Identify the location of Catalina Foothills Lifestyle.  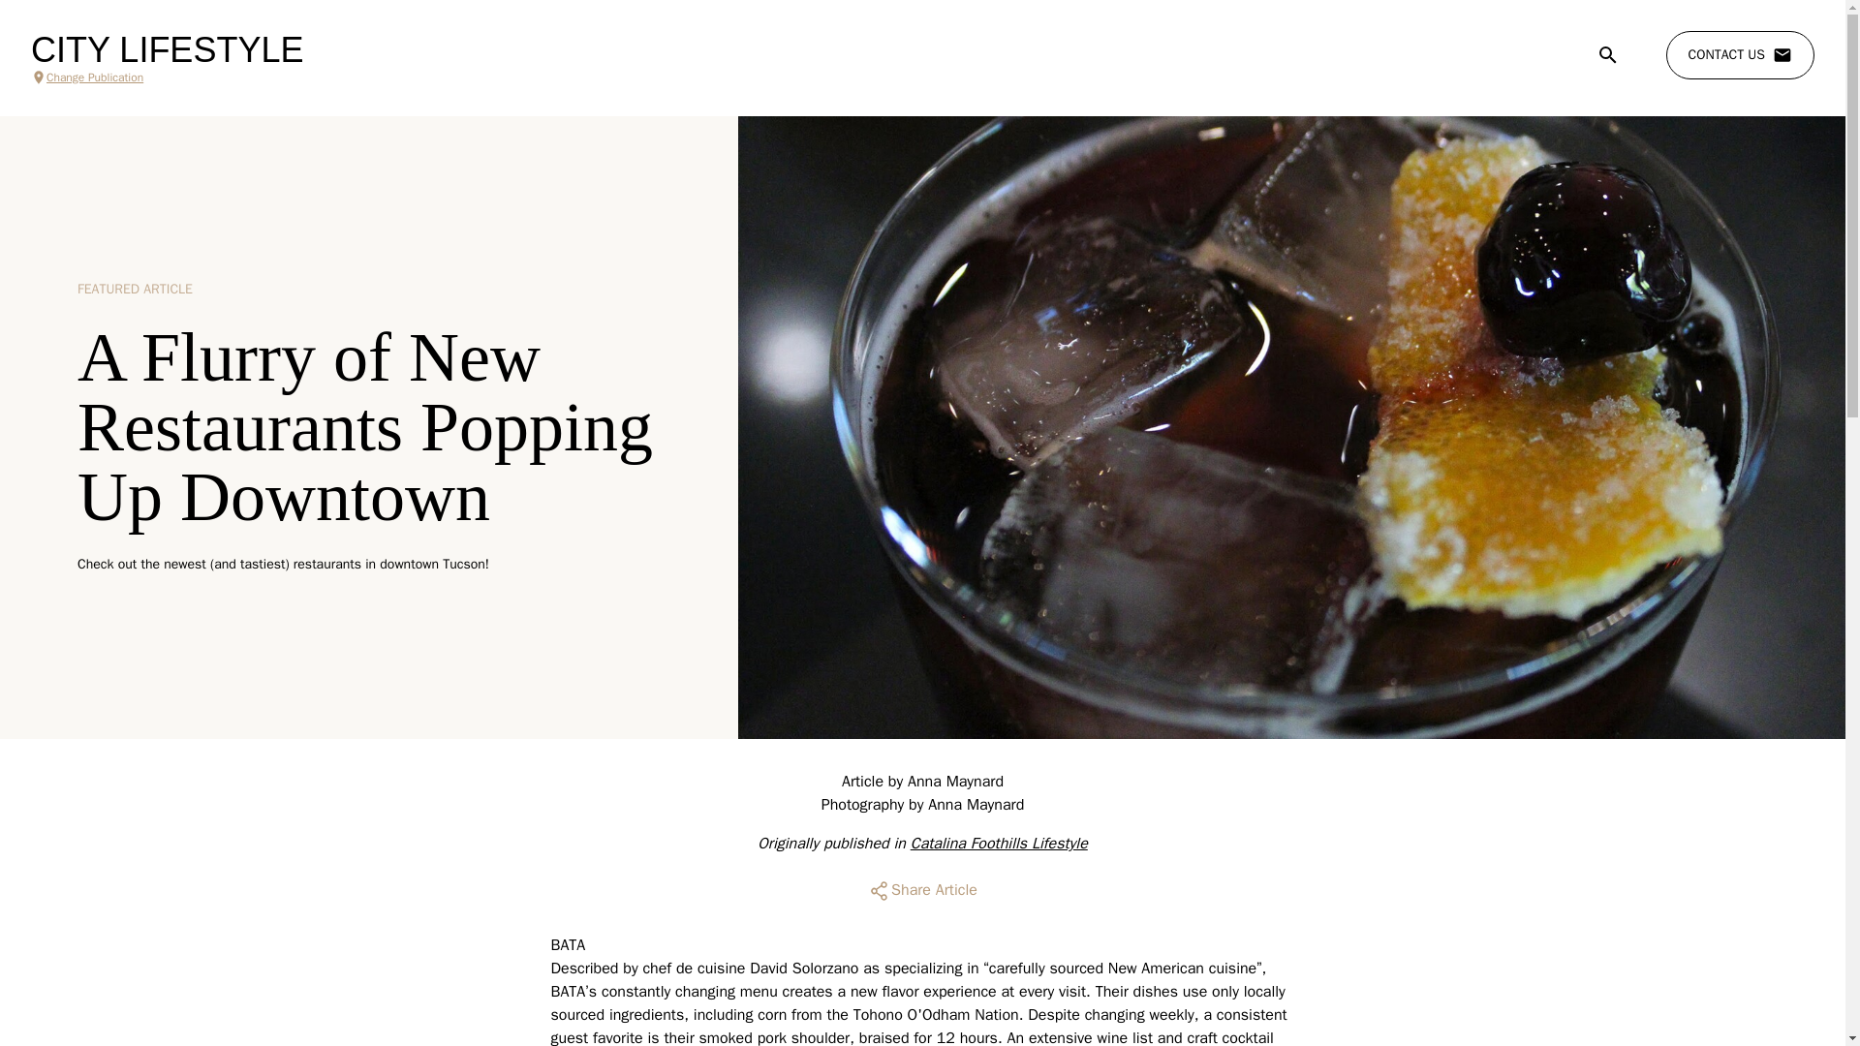
(1000, 843).